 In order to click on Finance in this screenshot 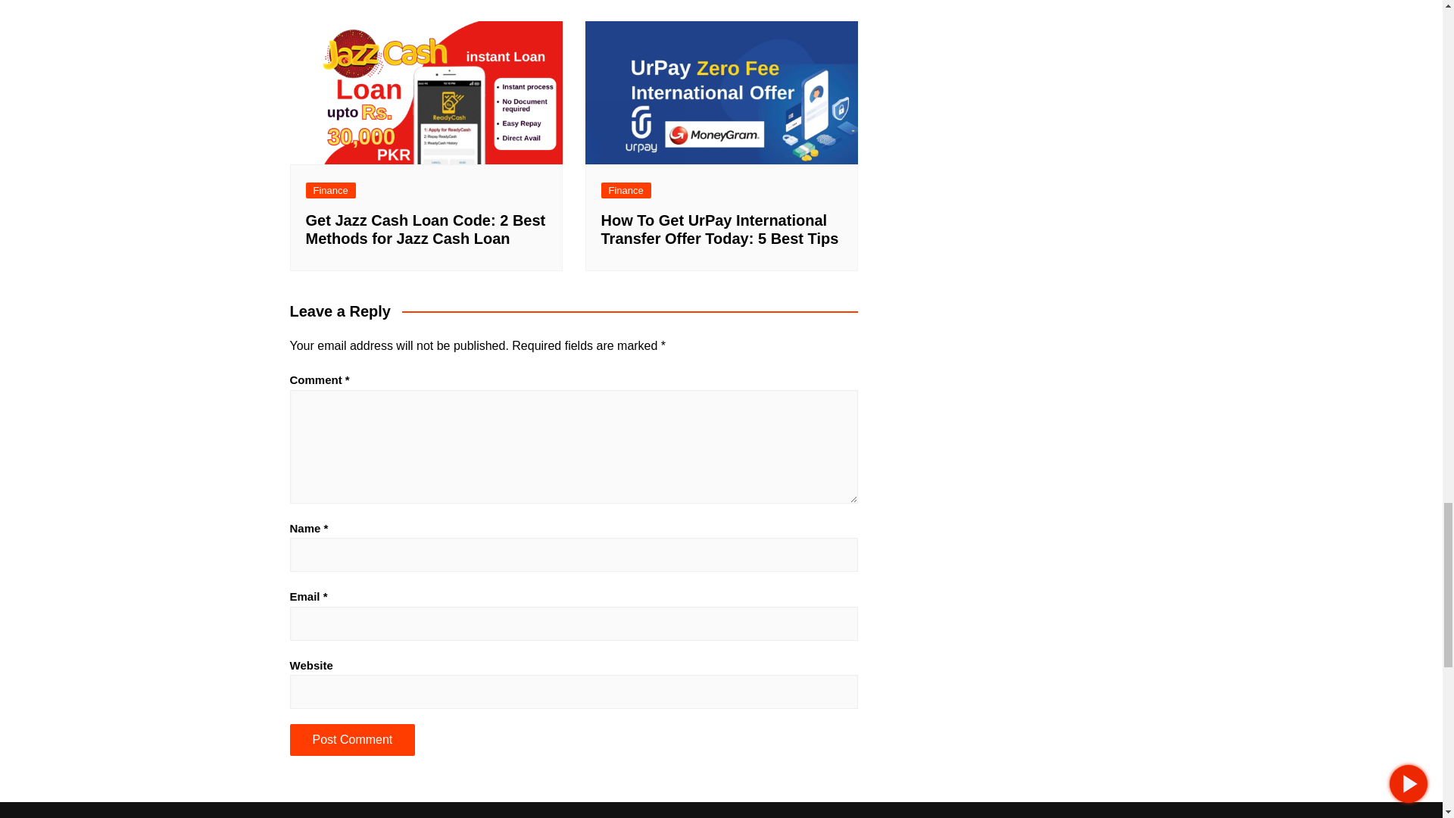, I will do `click(626, 190)`.